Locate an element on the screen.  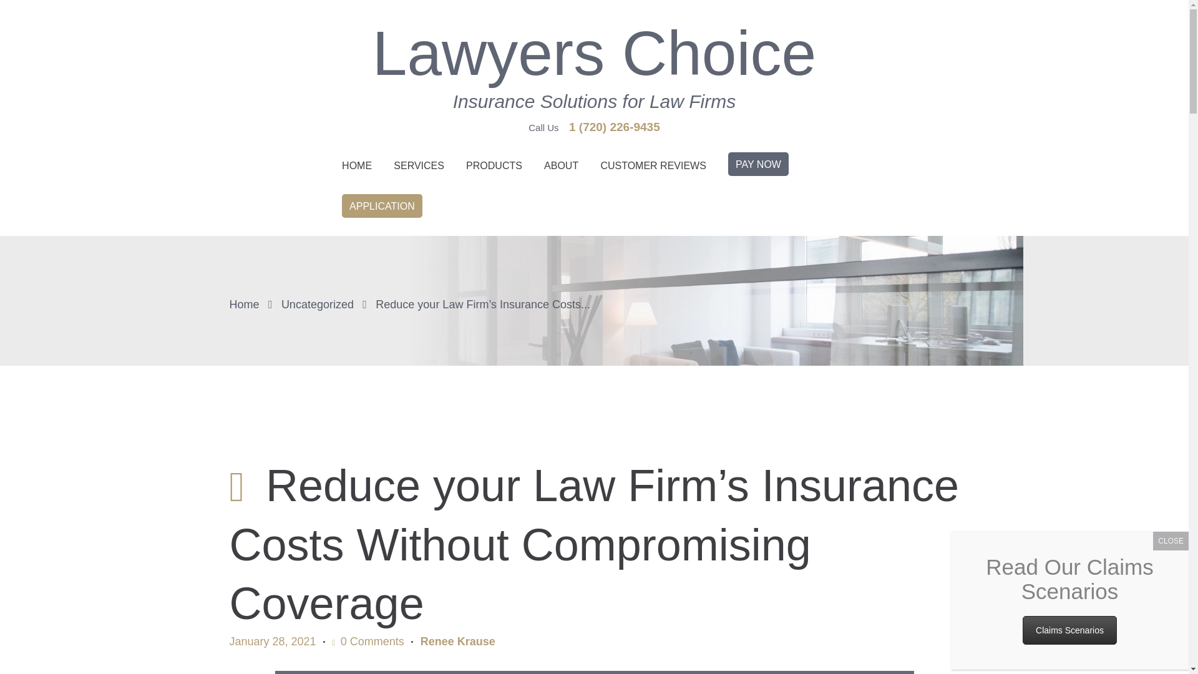
ABOUT is located at coordinates (561, 166).